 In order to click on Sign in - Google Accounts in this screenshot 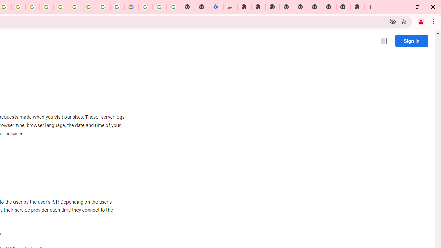, I will do `click(145, 7)`.